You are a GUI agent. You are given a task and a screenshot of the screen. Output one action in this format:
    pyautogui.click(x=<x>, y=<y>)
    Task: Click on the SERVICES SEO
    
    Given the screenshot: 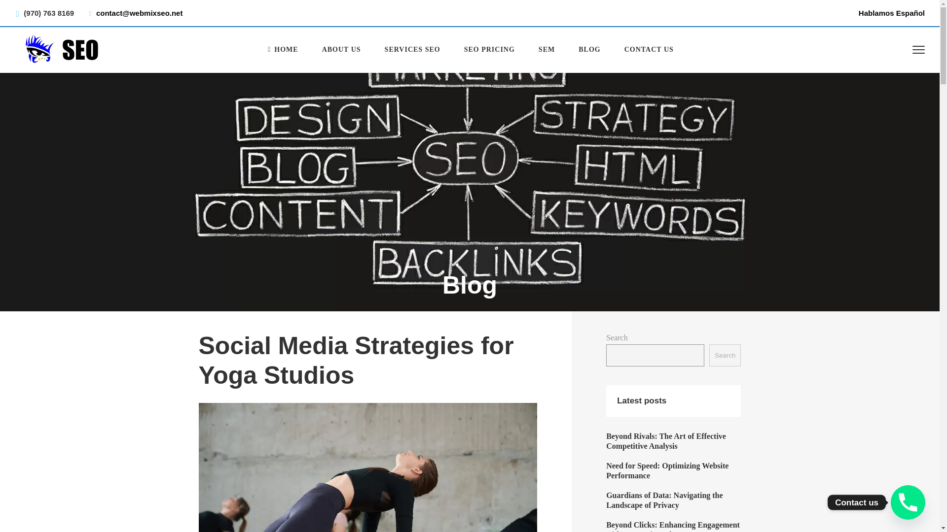 What is the action you would take?
    pyautogui.click(x=412, y=49)
    